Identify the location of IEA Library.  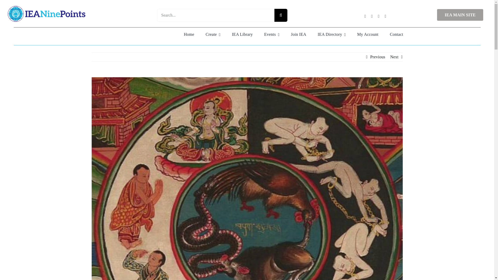
(242, 34).